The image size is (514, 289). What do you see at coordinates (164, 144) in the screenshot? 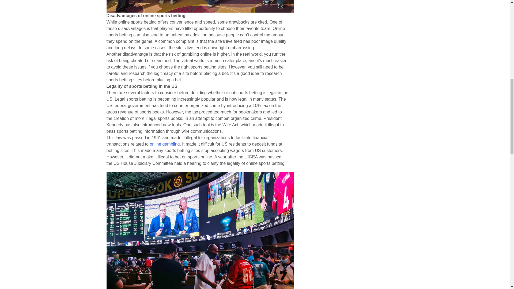
I see `online gambling` at bounding box center [164, 144].